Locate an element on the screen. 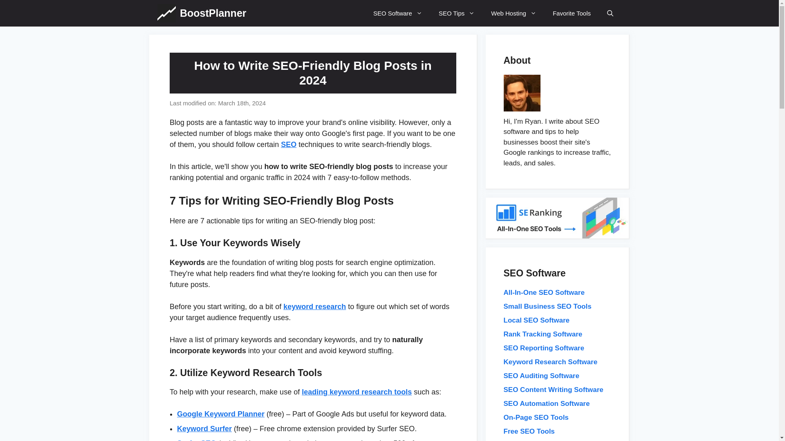  Favorite Tools is located at coordinates (572, 13).